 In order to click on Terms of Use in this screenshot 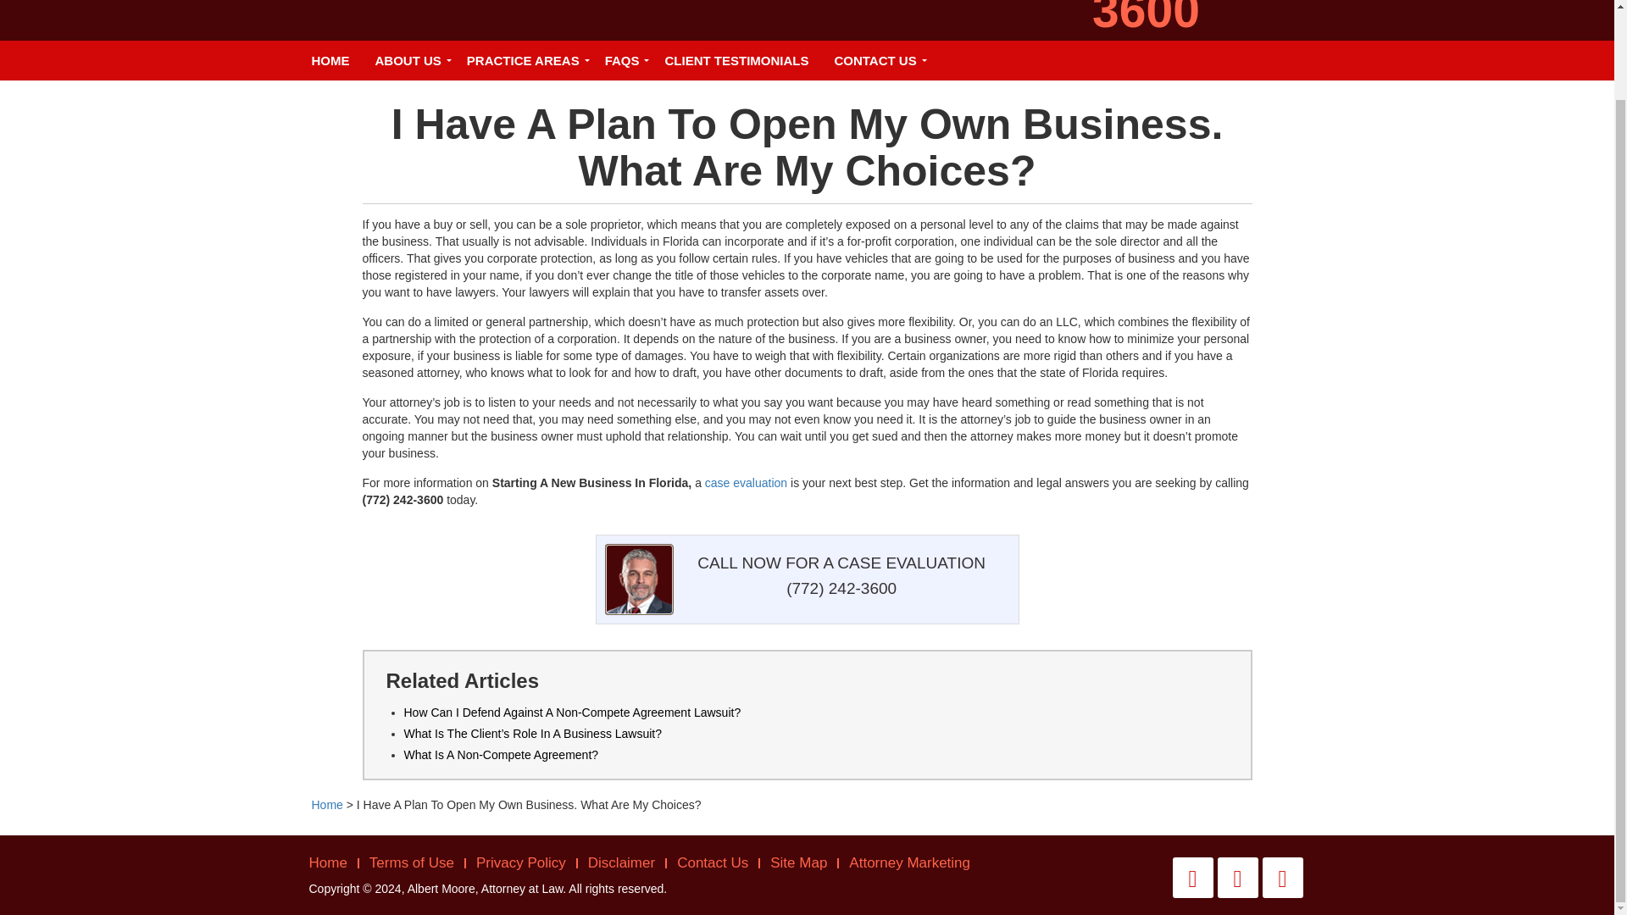, I will do `click(412, 862)`.